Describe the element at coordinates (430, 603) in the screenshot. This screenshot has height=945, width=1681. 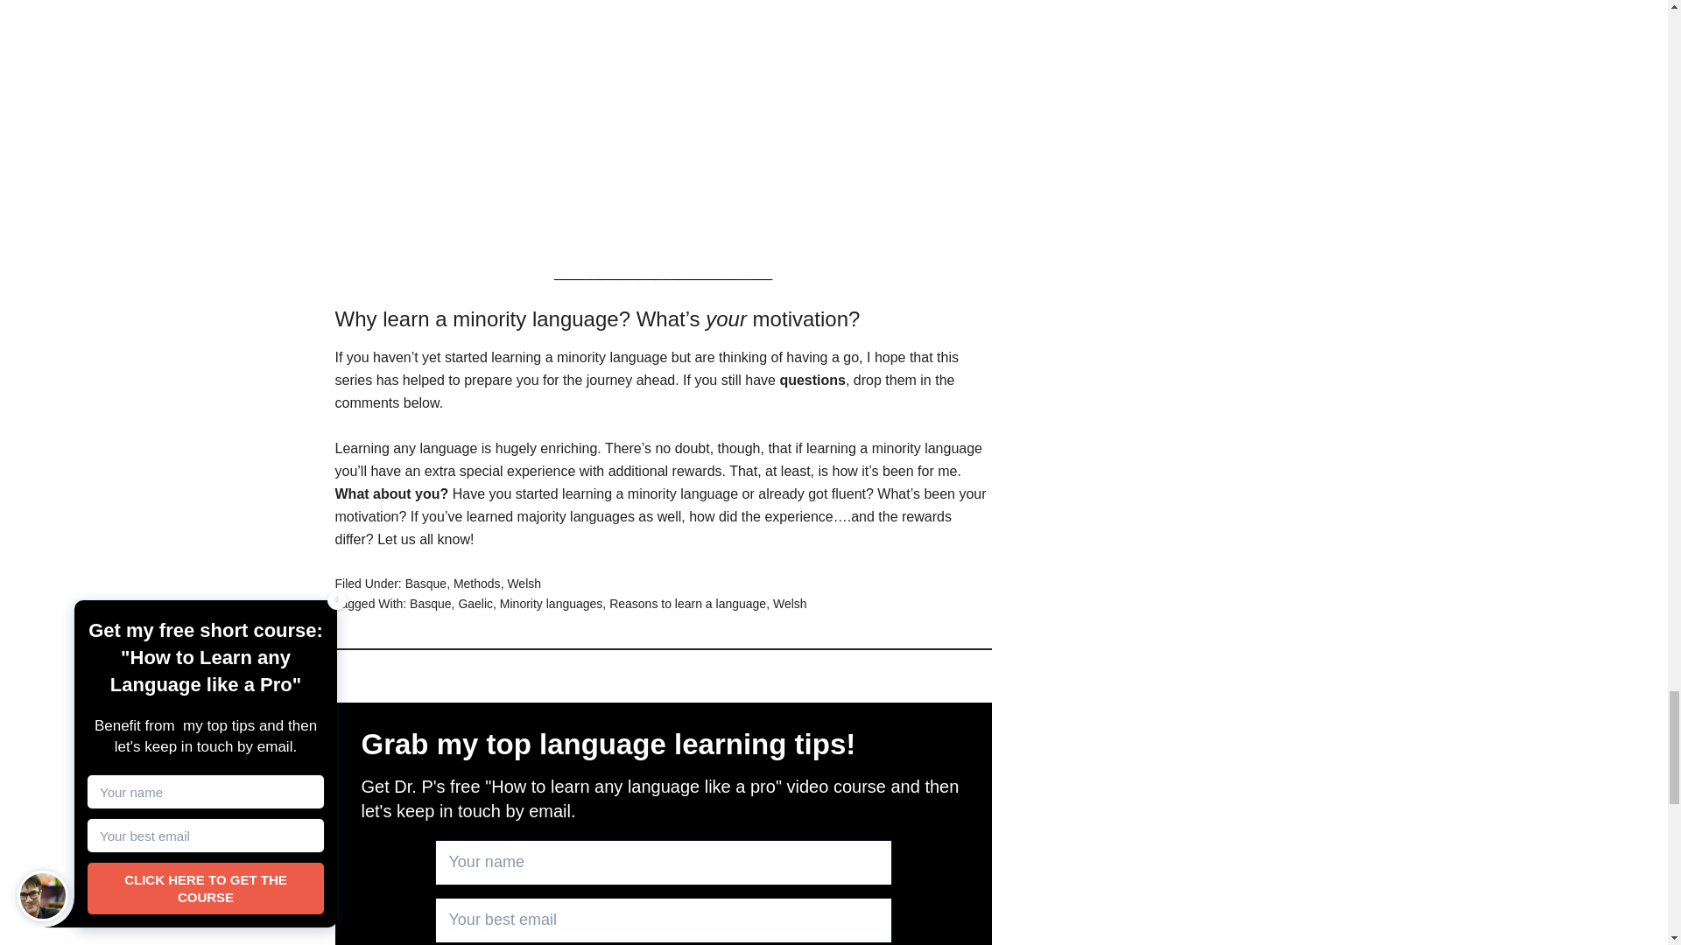
I see `Basque` at that location.